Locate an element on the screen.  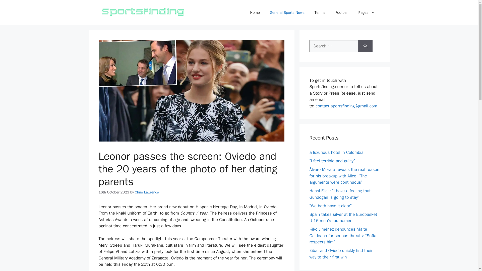
General Sports News is located at coordinates (287, 13).